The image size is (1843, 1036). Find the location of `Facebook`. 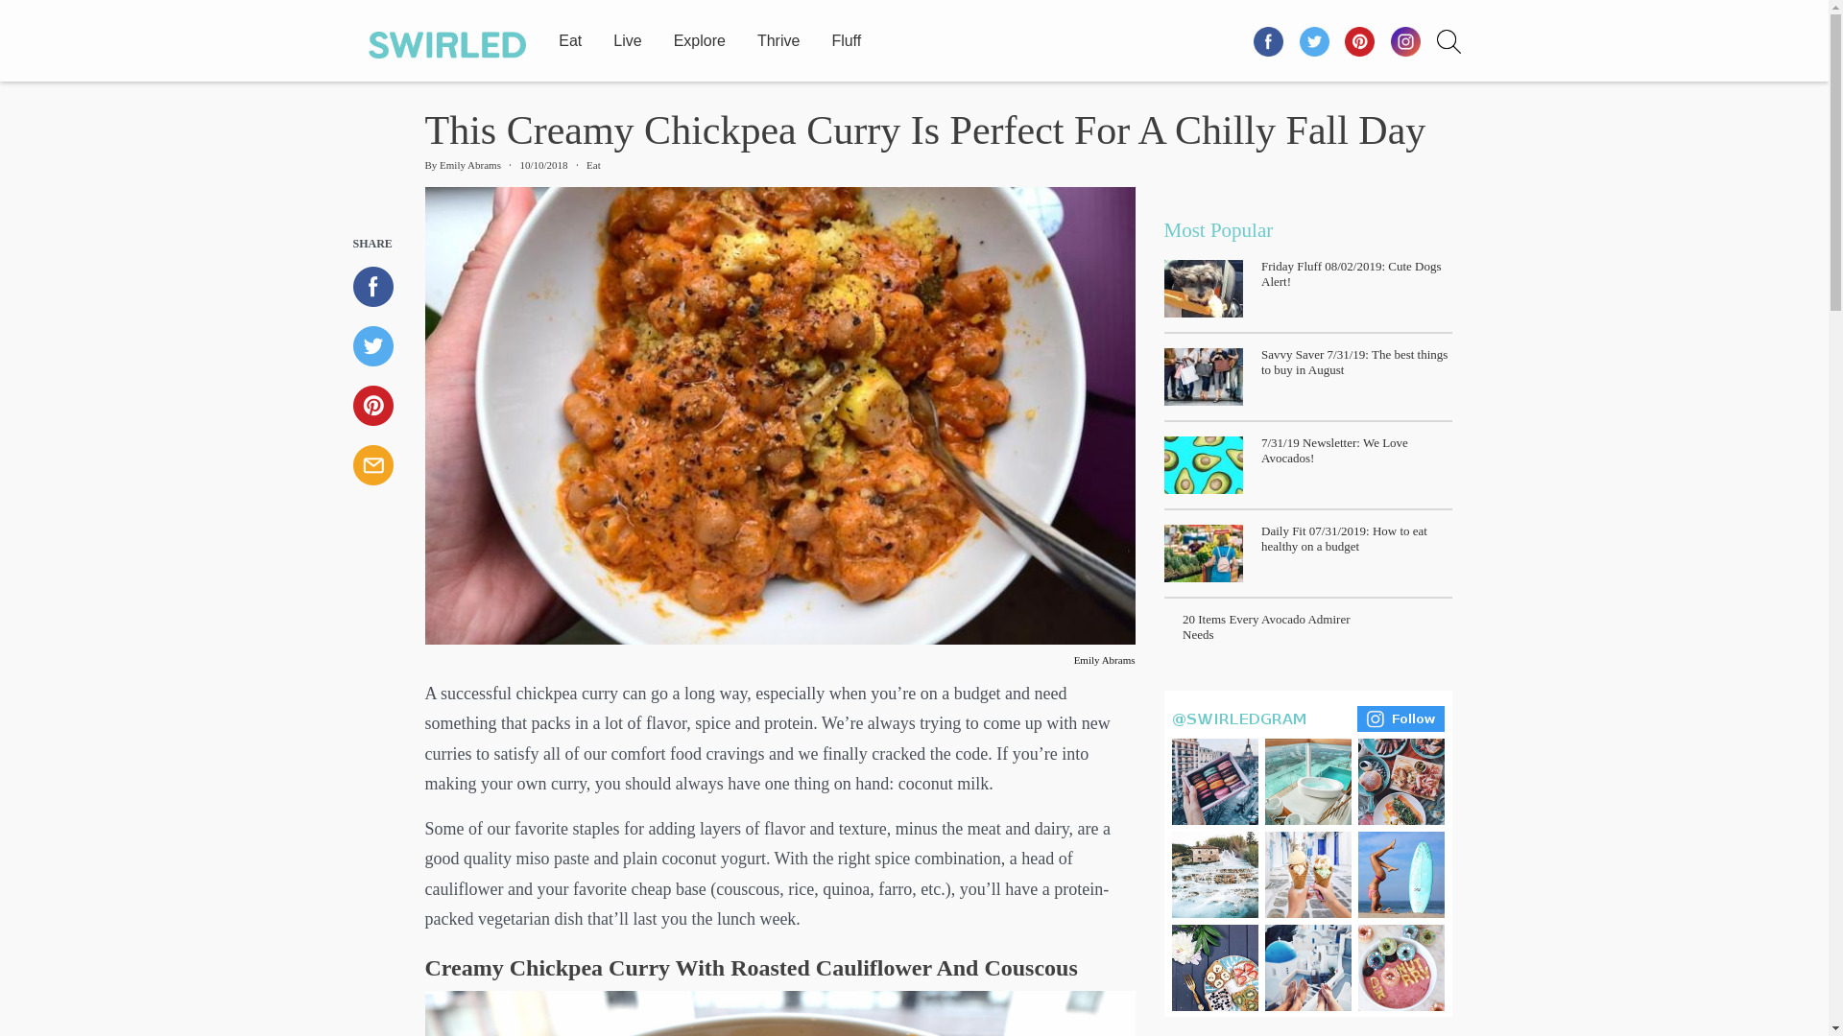

Facebook is located at coordinates (382, 286).